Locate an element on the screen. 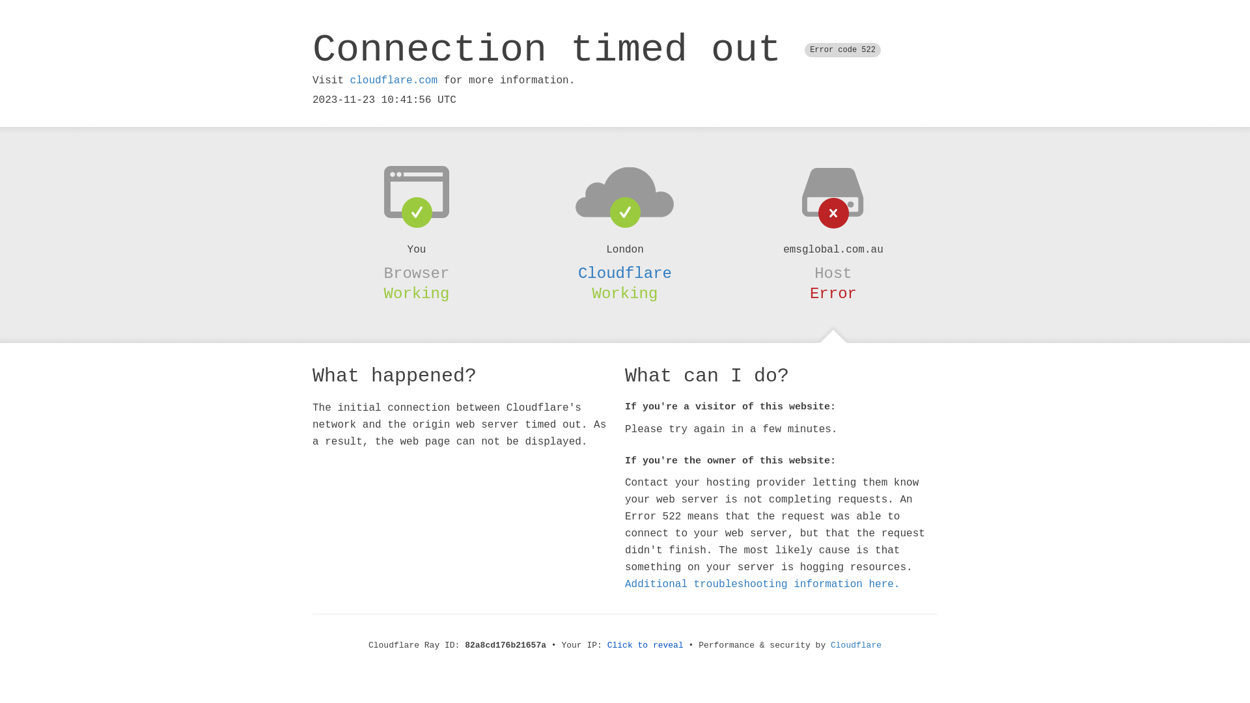  Additional troubleshooting information here. is located at coordinates (762, 585).